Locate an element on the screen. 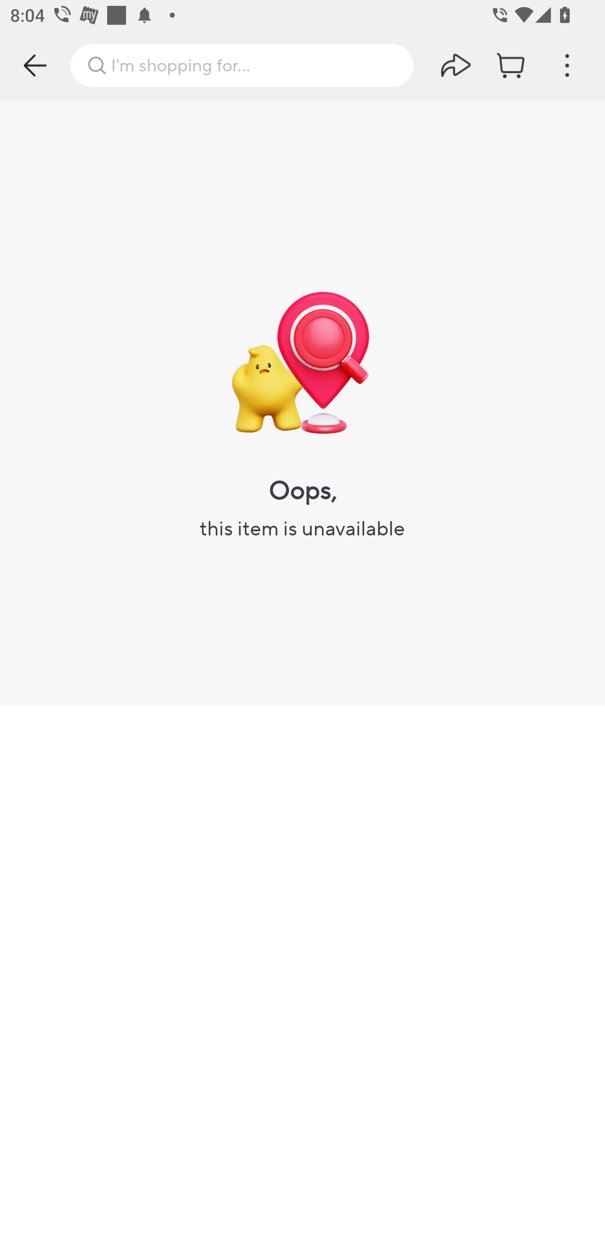 This screenshot has height=1243, width=605. cart is located at coordinates (512, 65).